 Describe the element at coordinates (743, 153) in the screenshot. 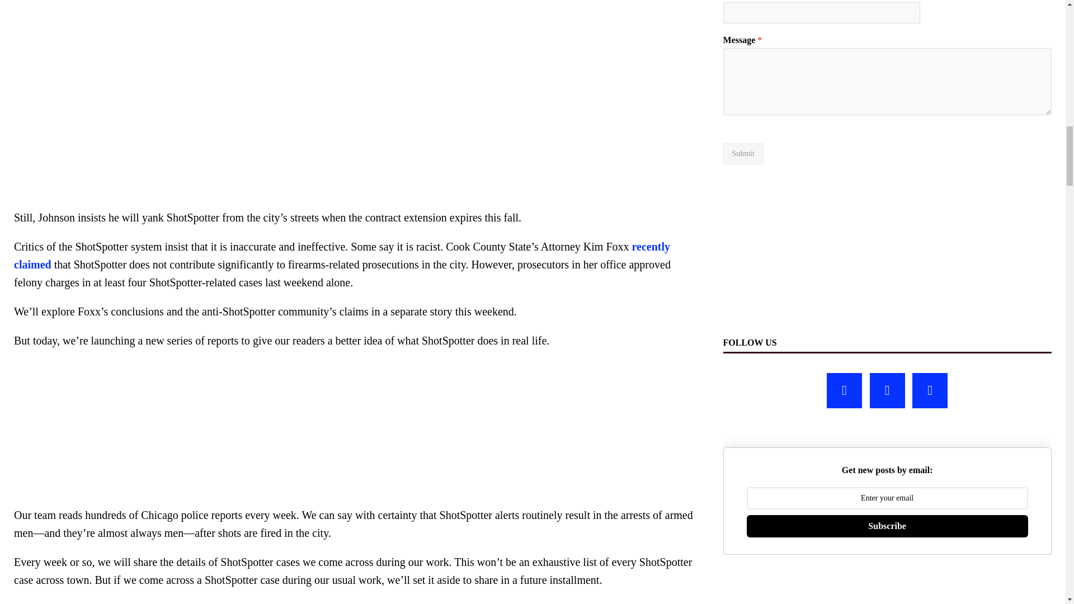

I see `Submit` at that location.